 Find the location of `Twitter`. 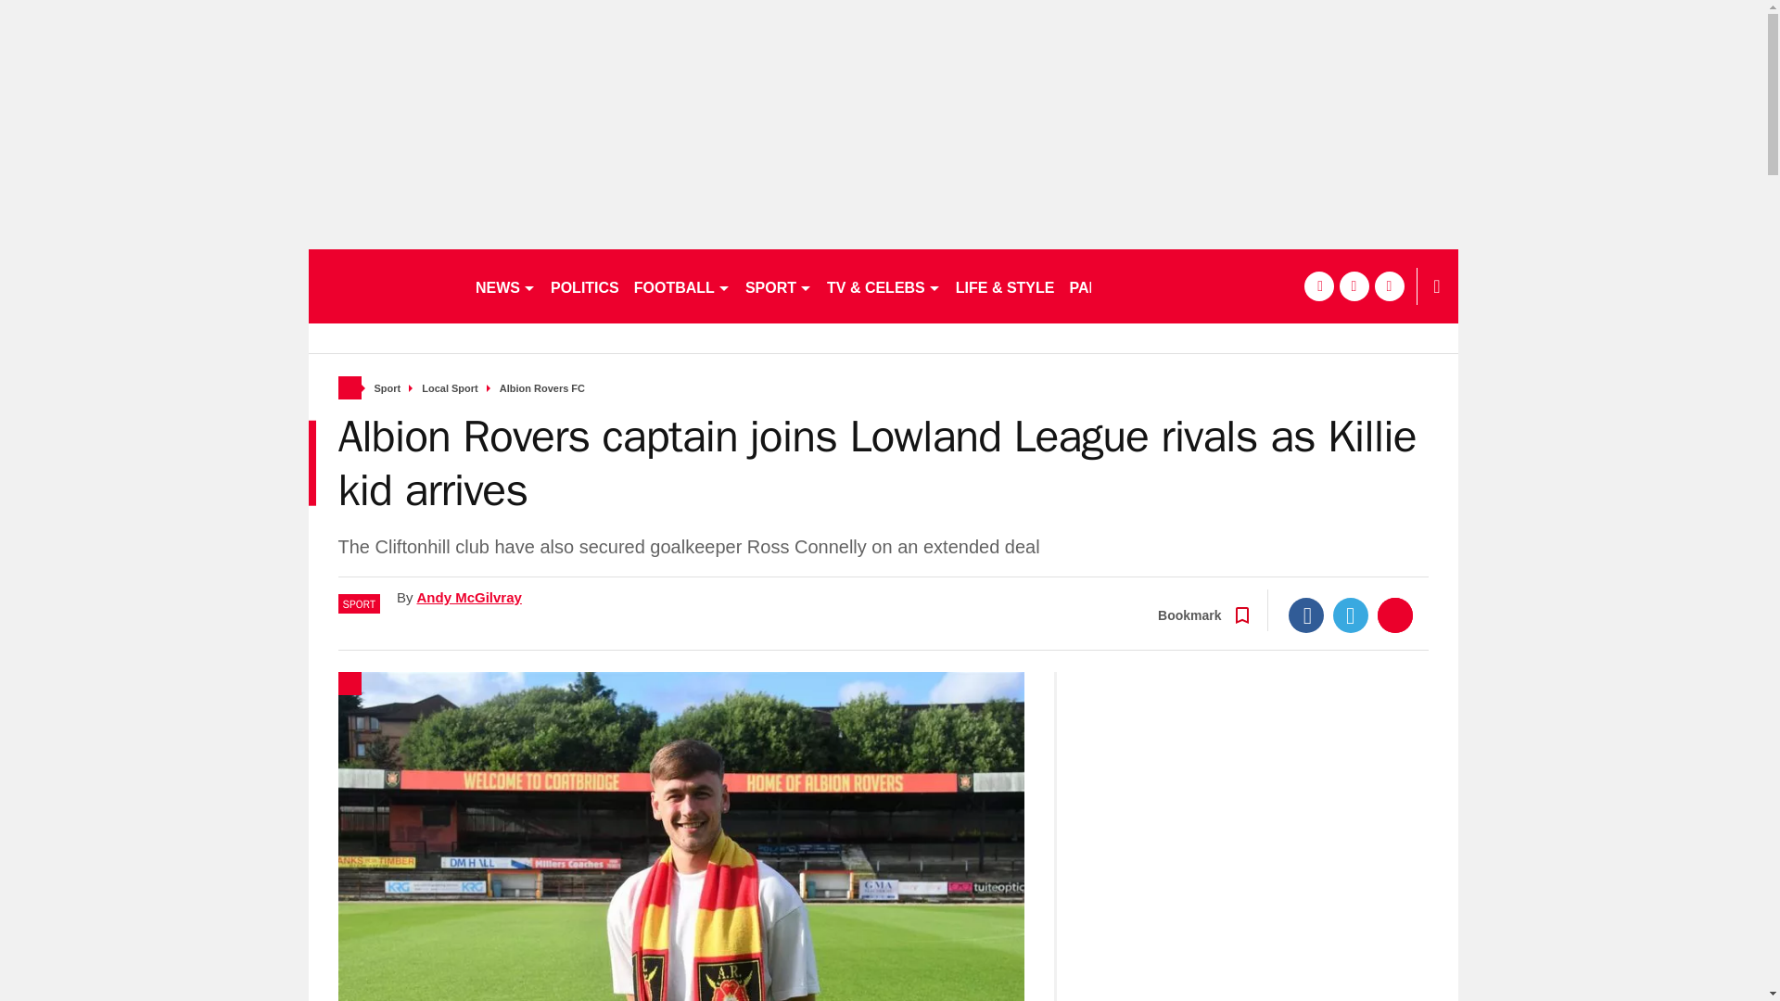

Twitter is located at coordinates (1351, 615).